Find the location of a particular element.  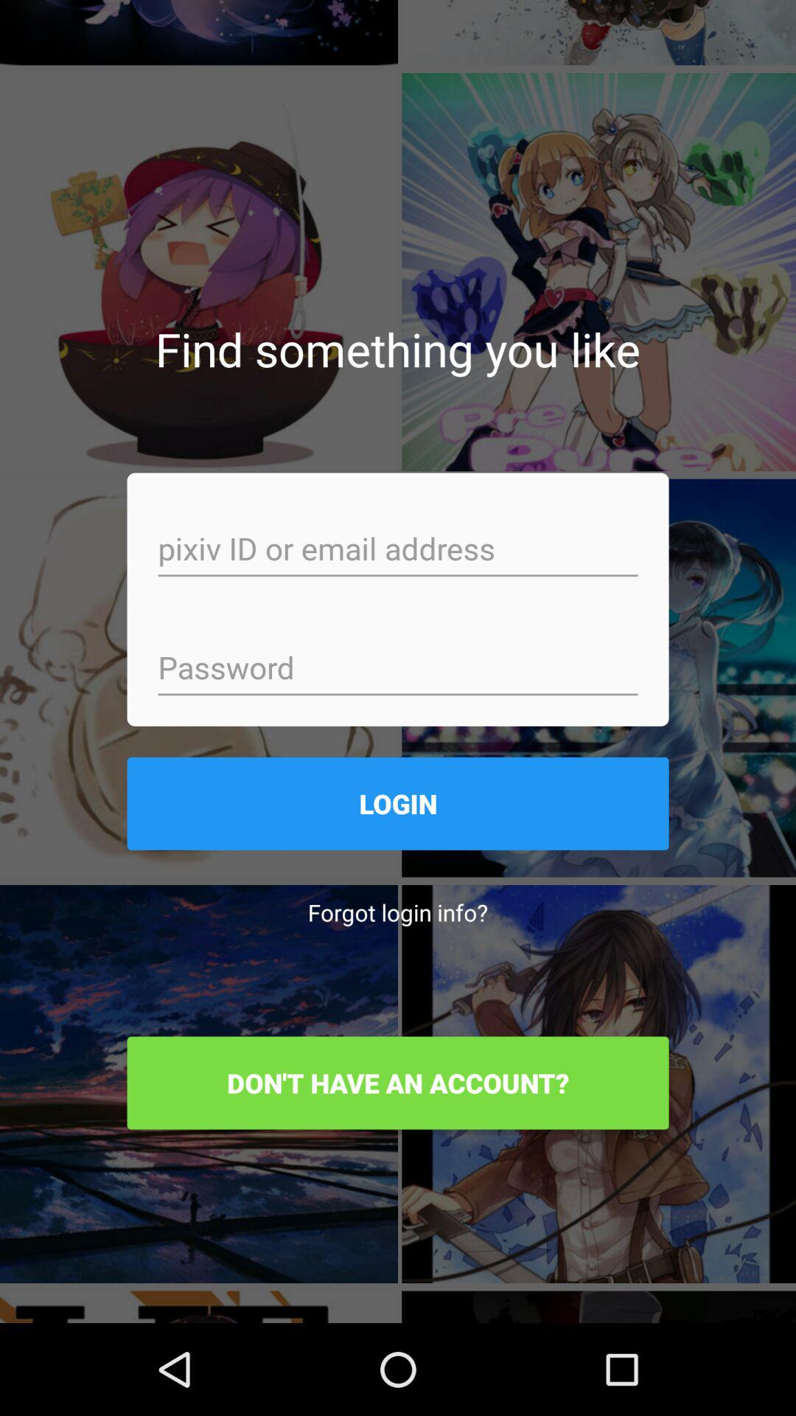

click on the text box below login is located at coordinates (398, 912).